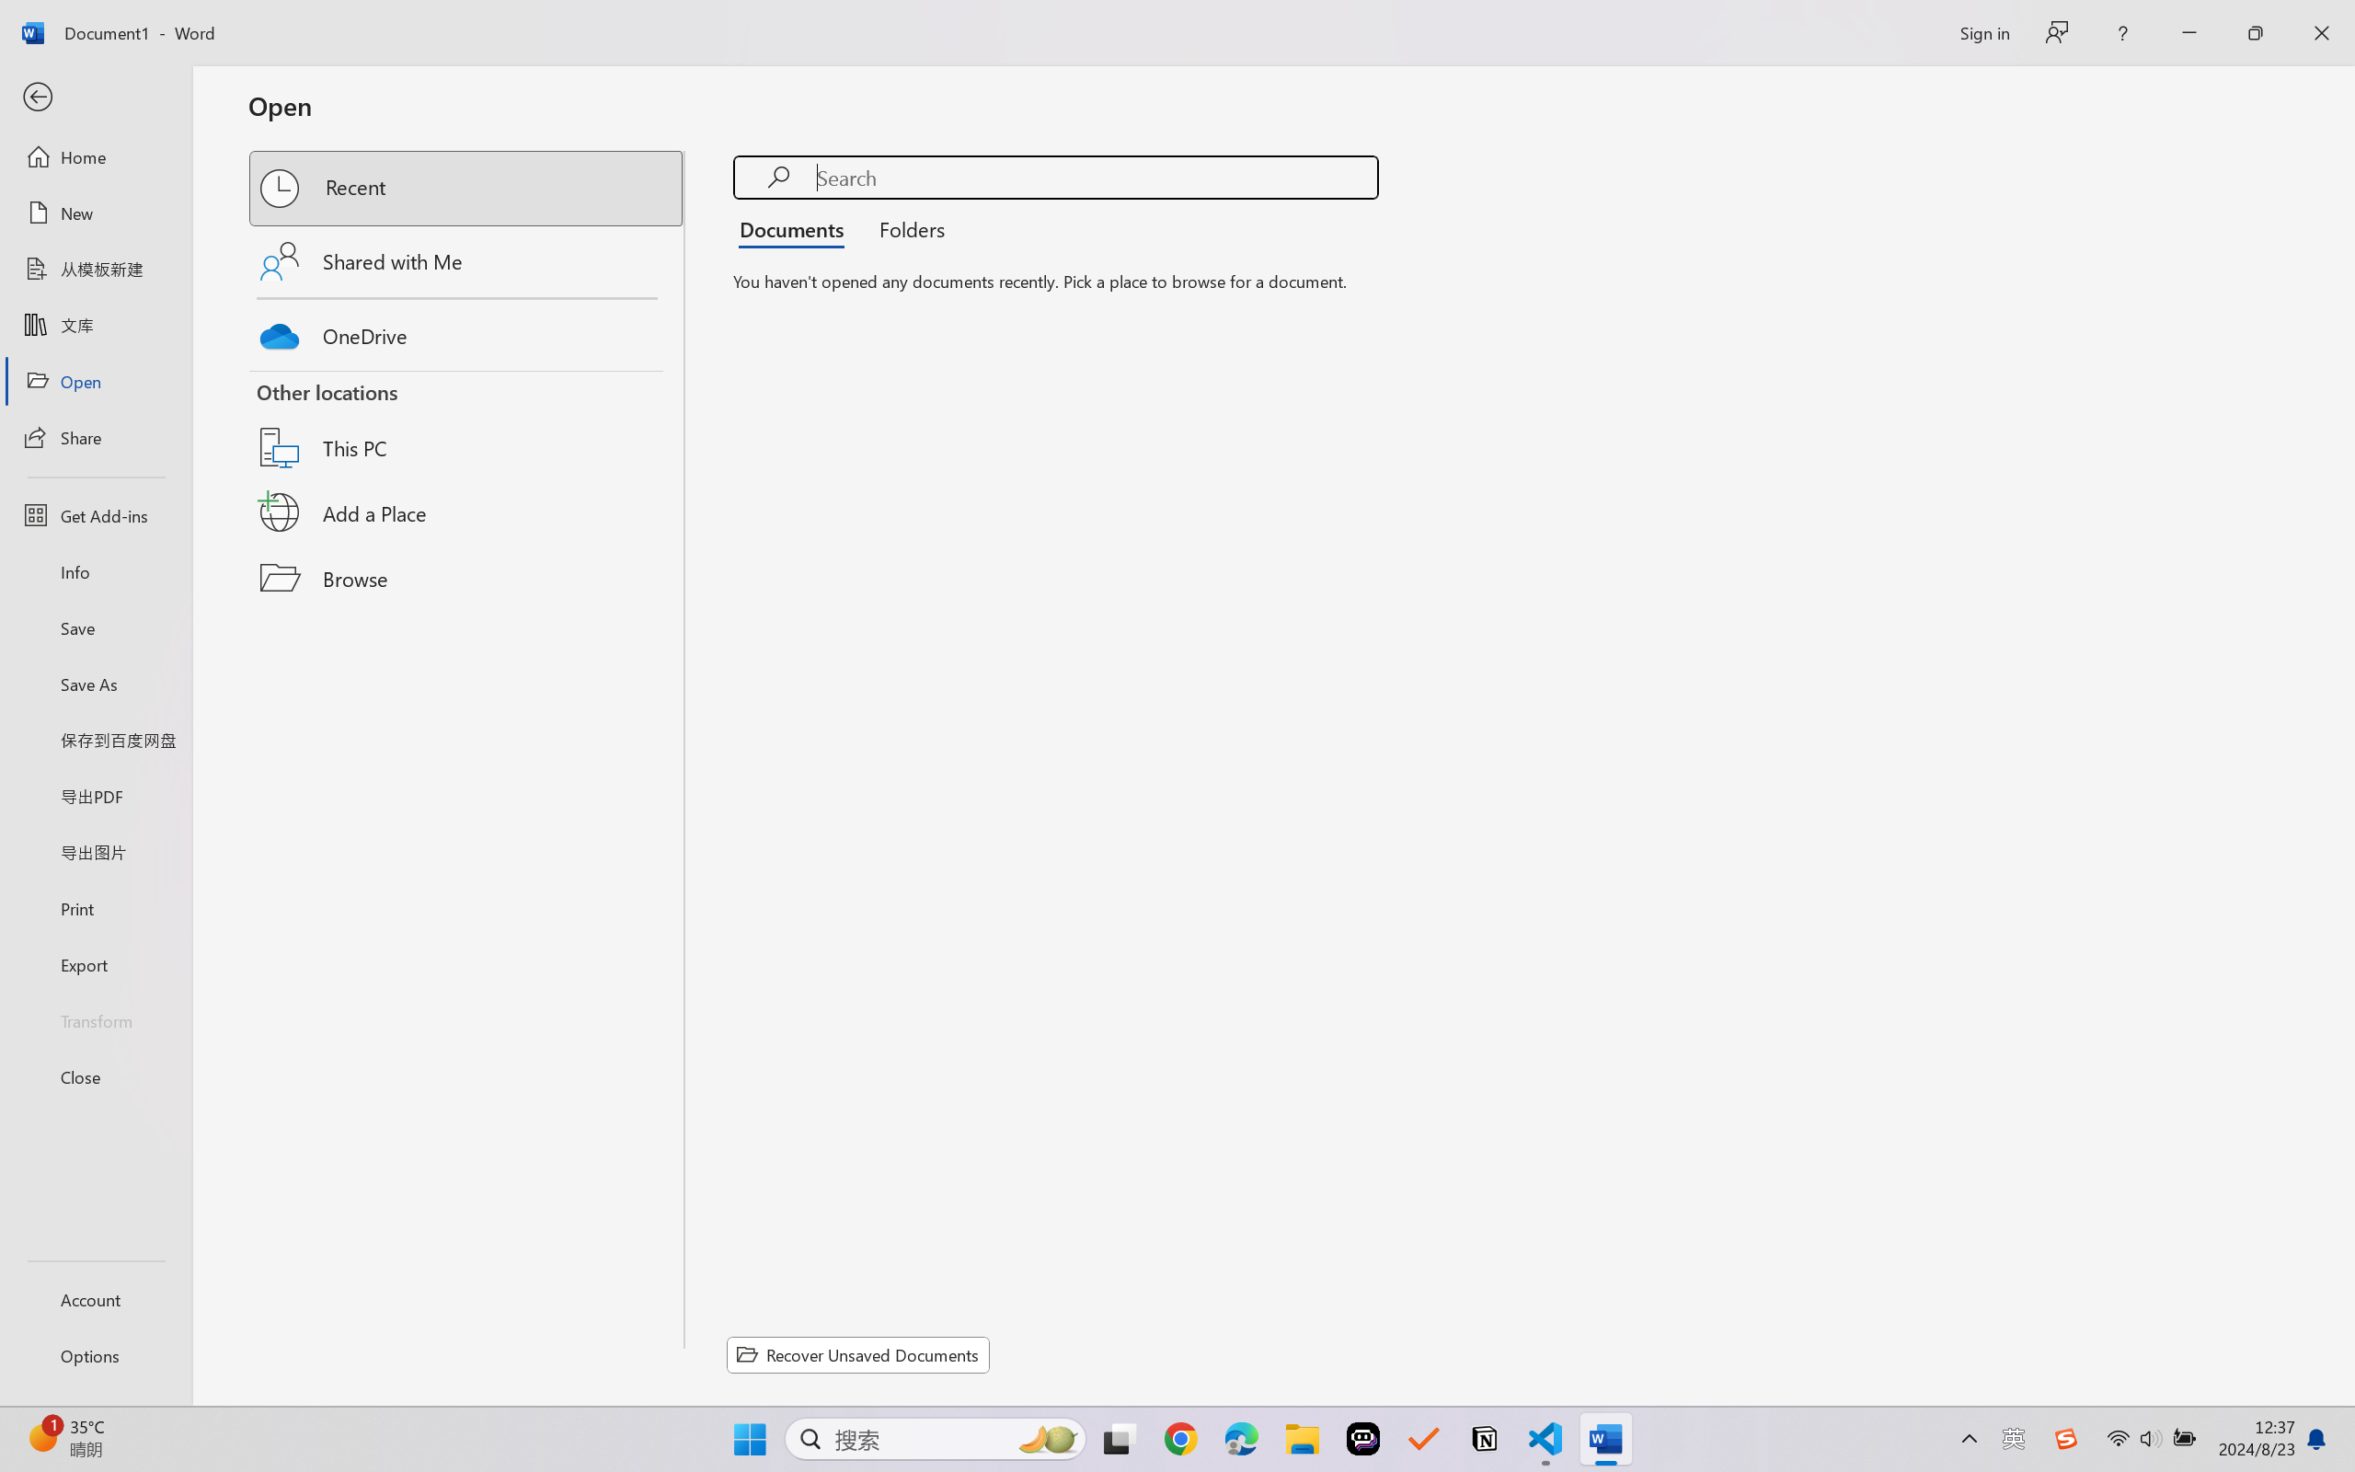  Describe the element at coordinates (467, 423) in the screenshot. I see `This PC` at that location.